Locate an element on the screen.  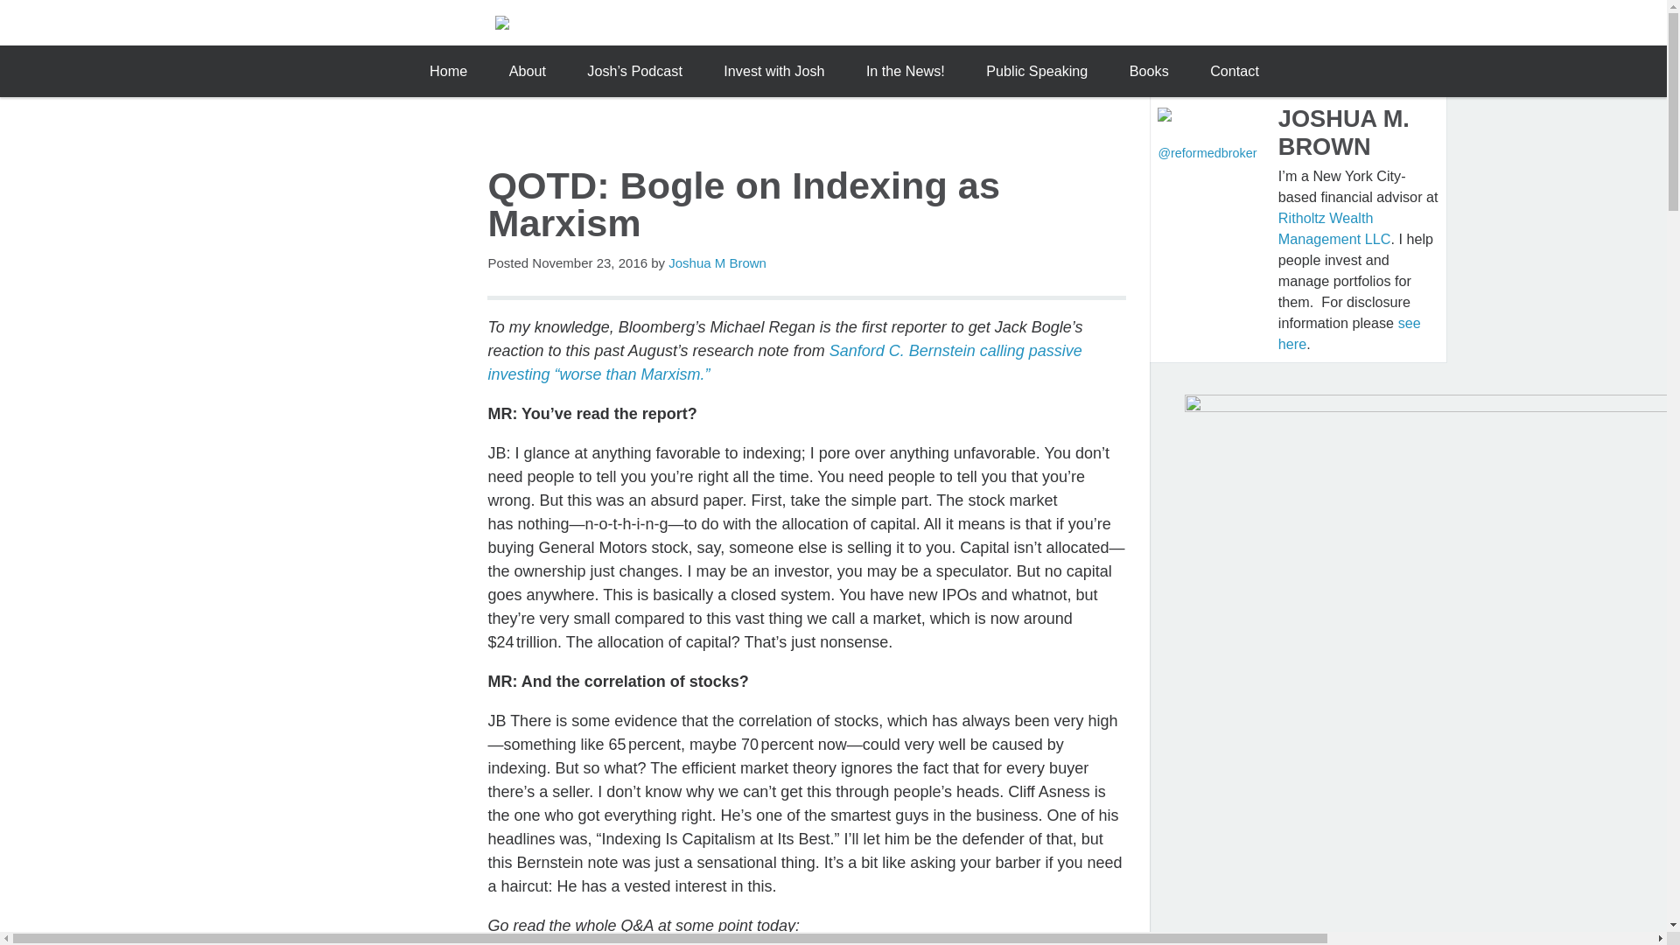
About is located at coordinates (527, 71).